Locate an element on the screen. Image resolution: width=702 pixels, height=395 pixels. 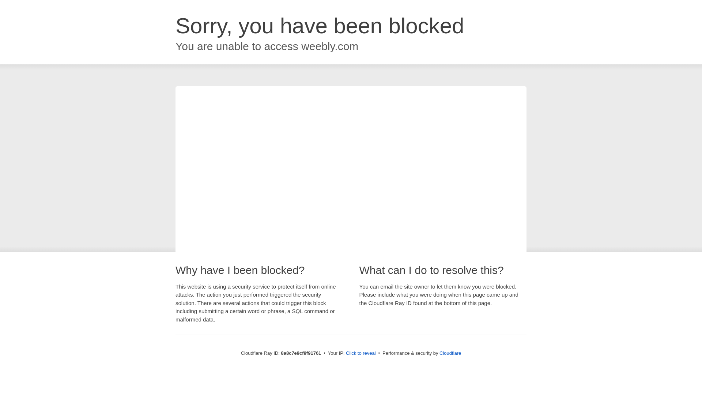
Click to reveal is located at coordinates (361, 353).